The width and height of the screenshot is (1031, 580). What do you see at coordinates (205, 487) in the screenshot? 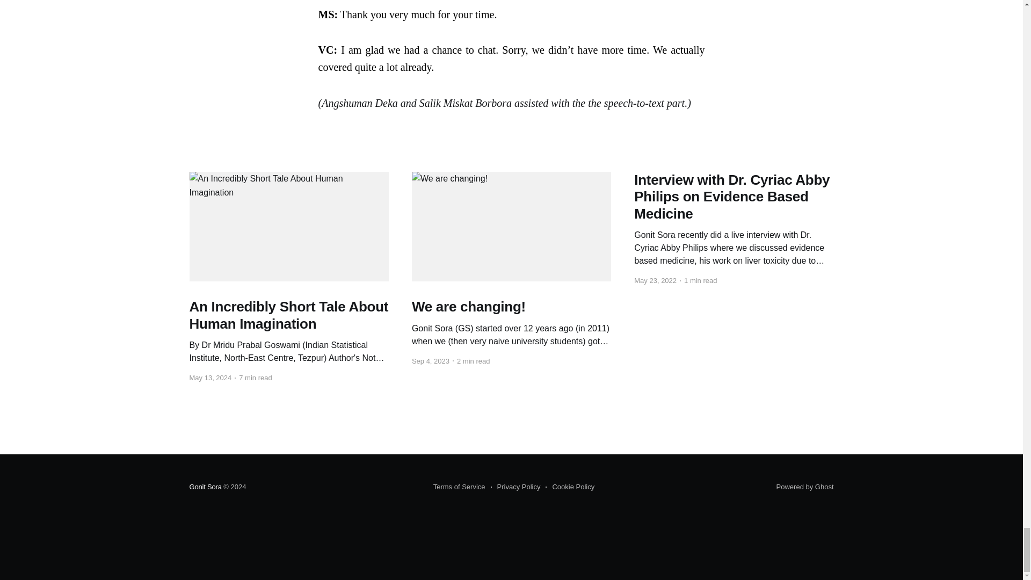
I see `Gonit Sora` at bounding box center [205, 487].